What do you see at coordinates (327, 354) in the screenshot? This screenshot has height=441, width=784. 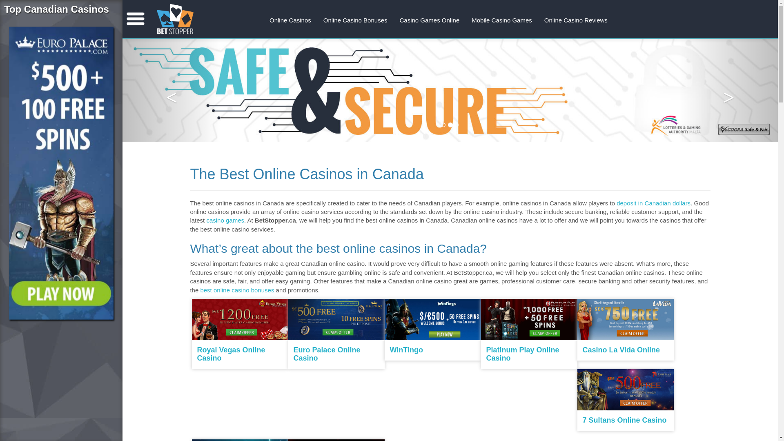 I see `Euro Palace Online Casino` at bounding box center [327, 354].